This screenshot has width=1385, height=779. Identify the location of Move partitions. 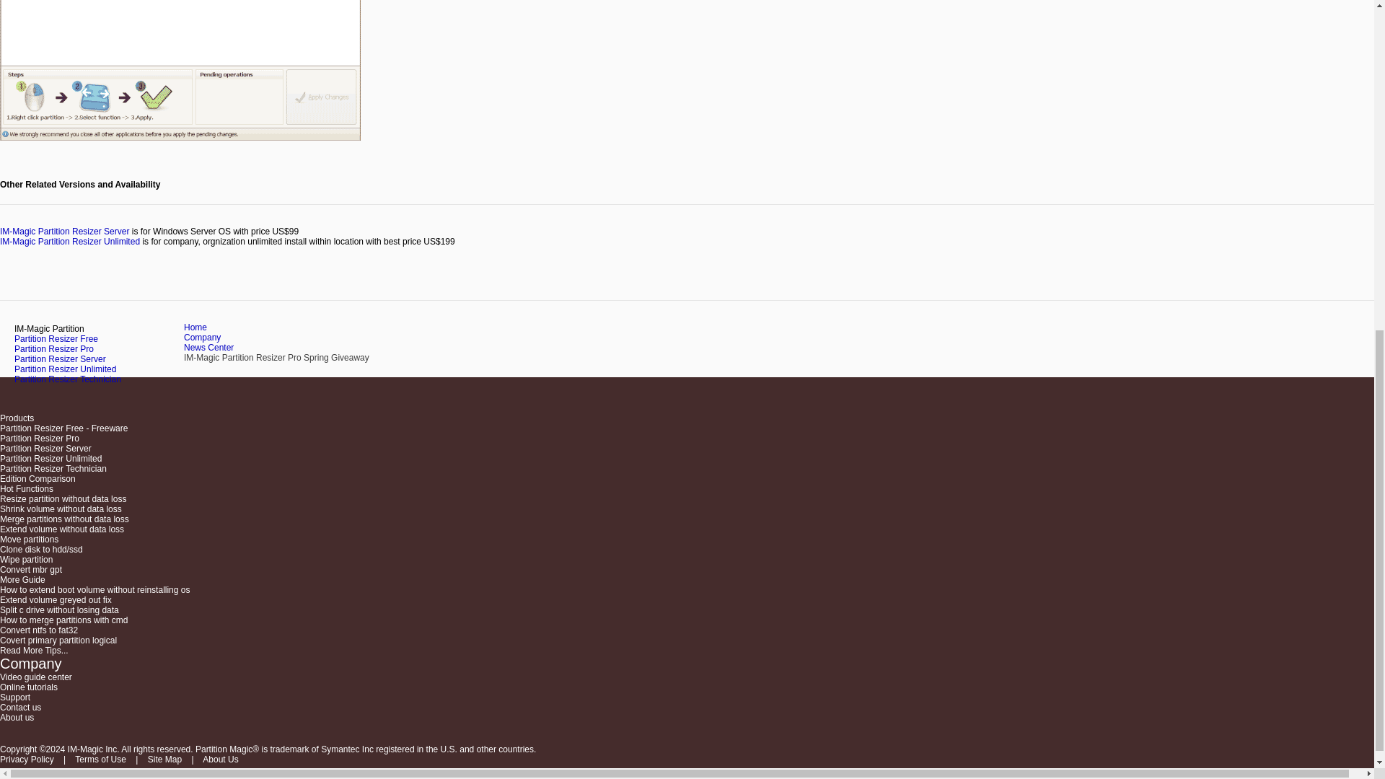
(29, 539).